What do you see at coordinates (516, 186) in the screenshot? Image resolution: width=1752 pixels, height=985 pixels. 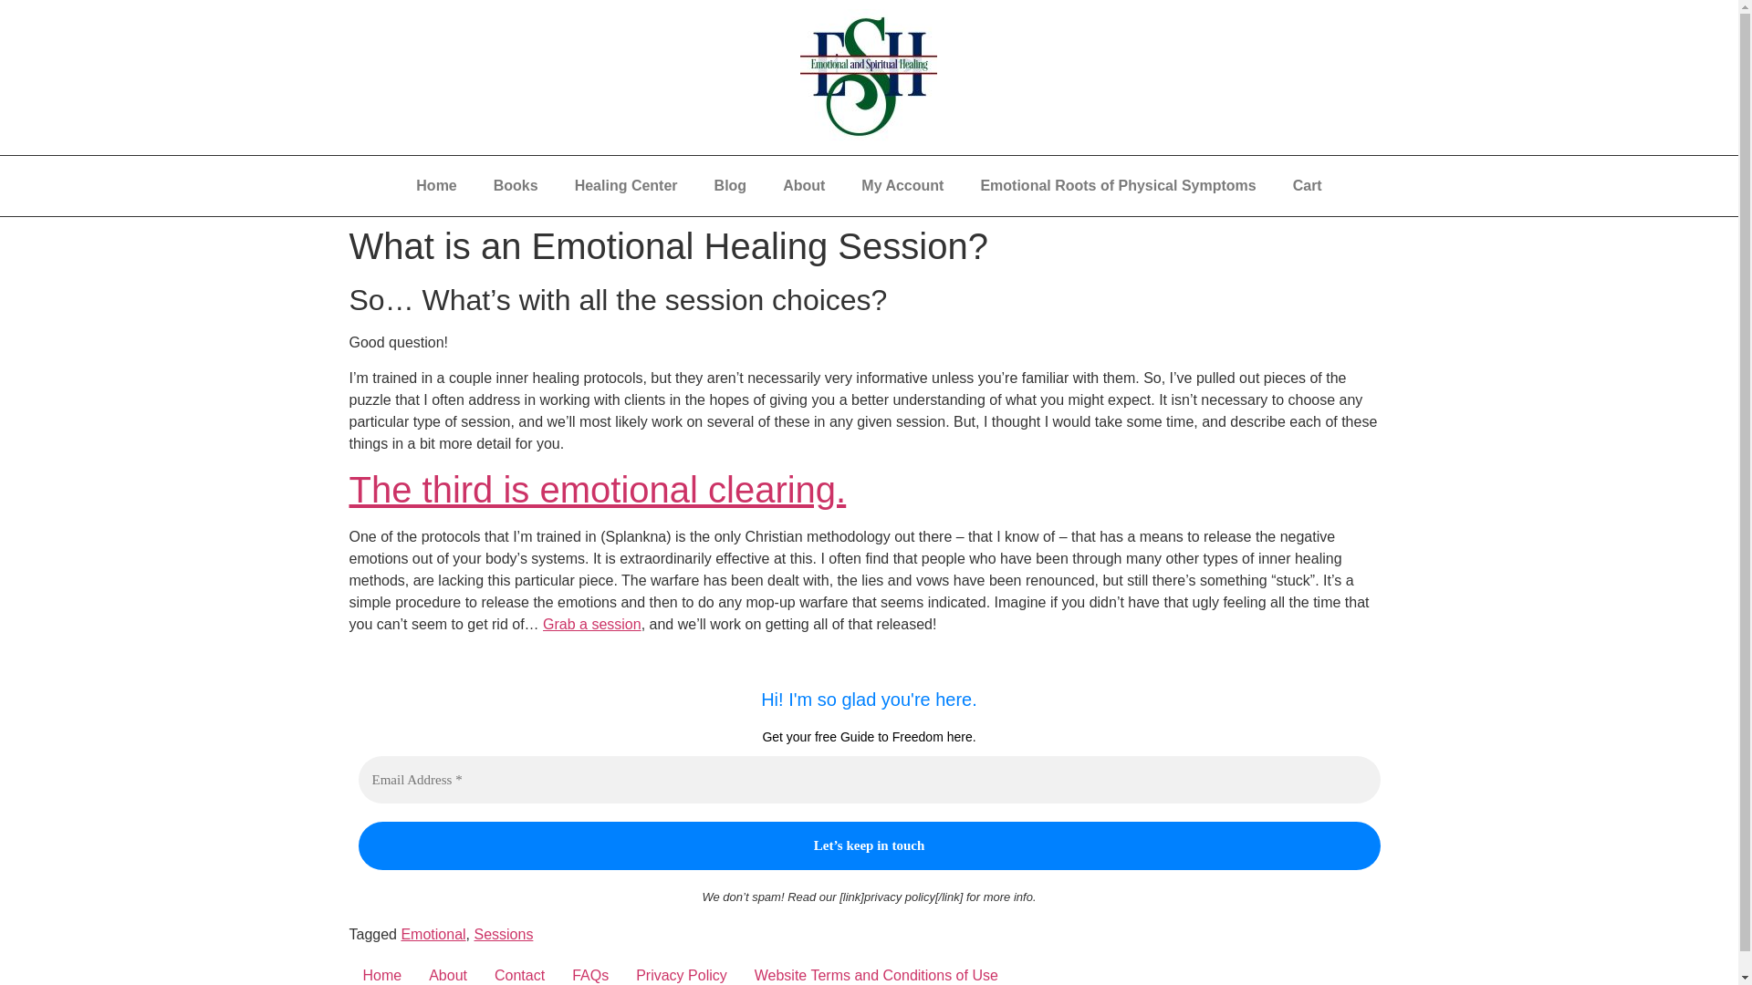 I see `Books` at bounding box center [516, 186].